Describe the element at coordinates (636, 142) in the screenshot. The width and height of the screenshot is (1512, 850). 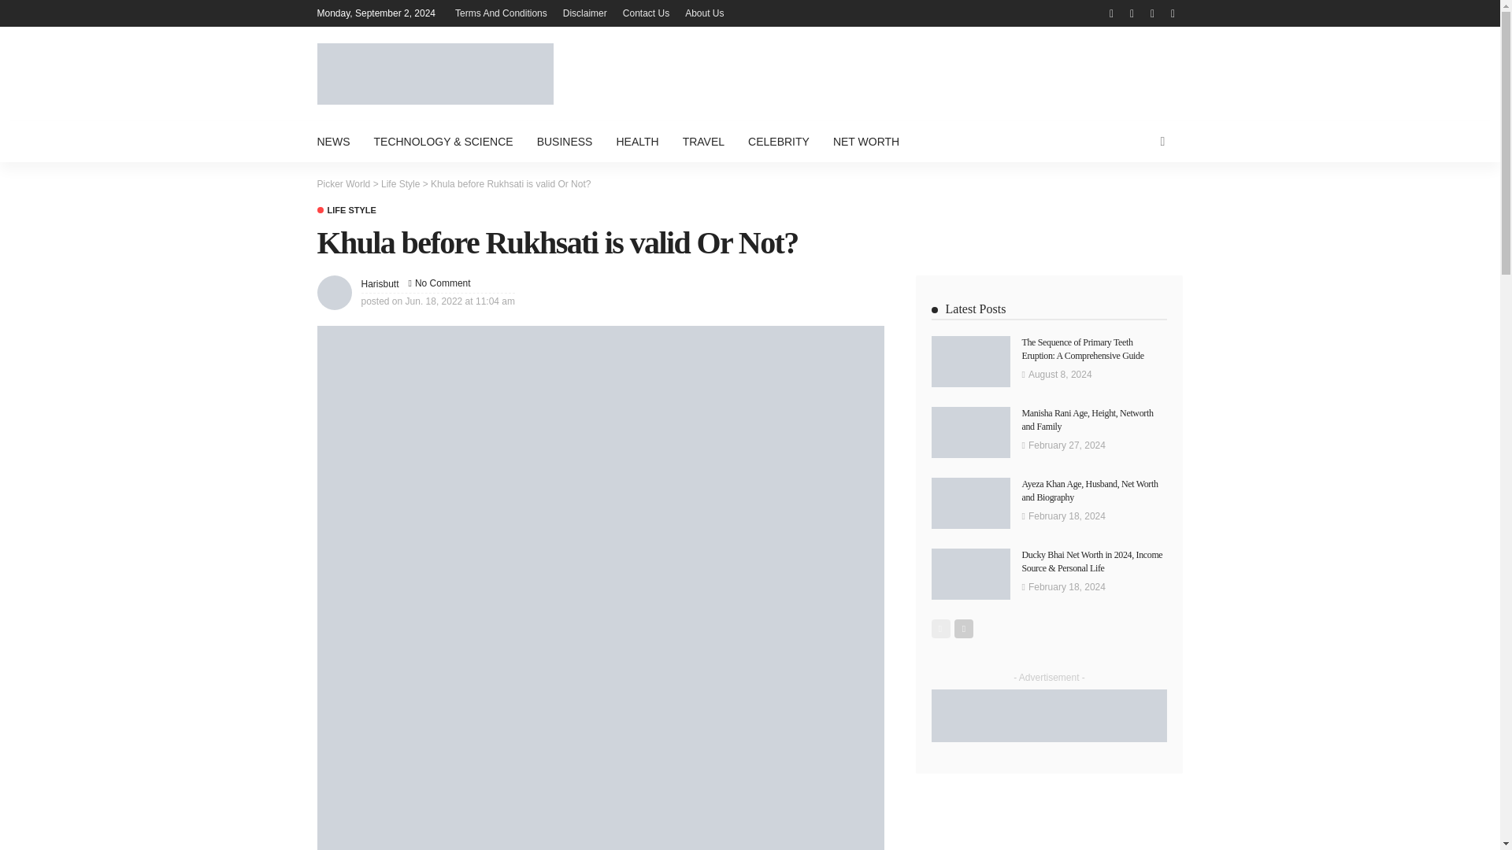
I see `HEALTH` at that location.